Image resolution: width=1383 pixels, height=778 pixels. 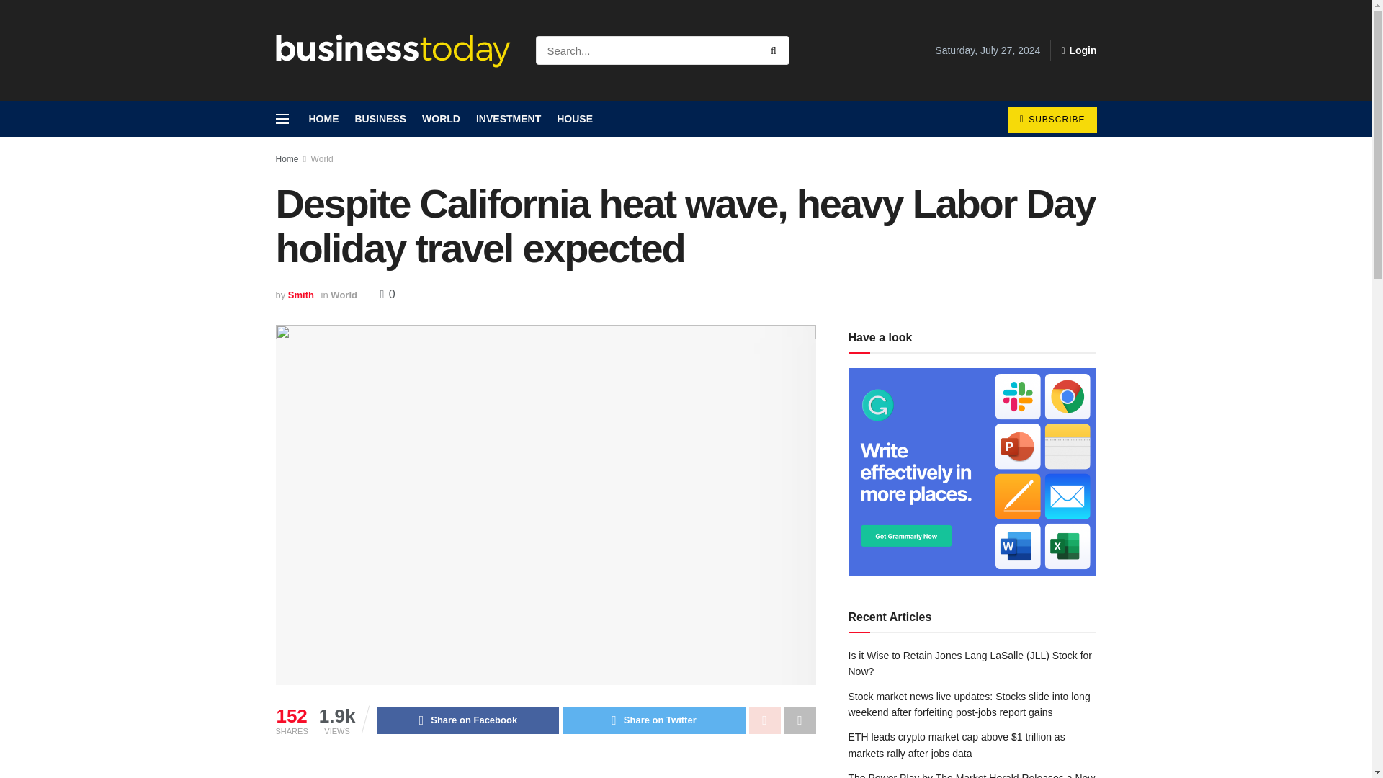 What do you see at coordinates (388, 294) in the screenshot?
I see `0` at bounding box center [388, 294].